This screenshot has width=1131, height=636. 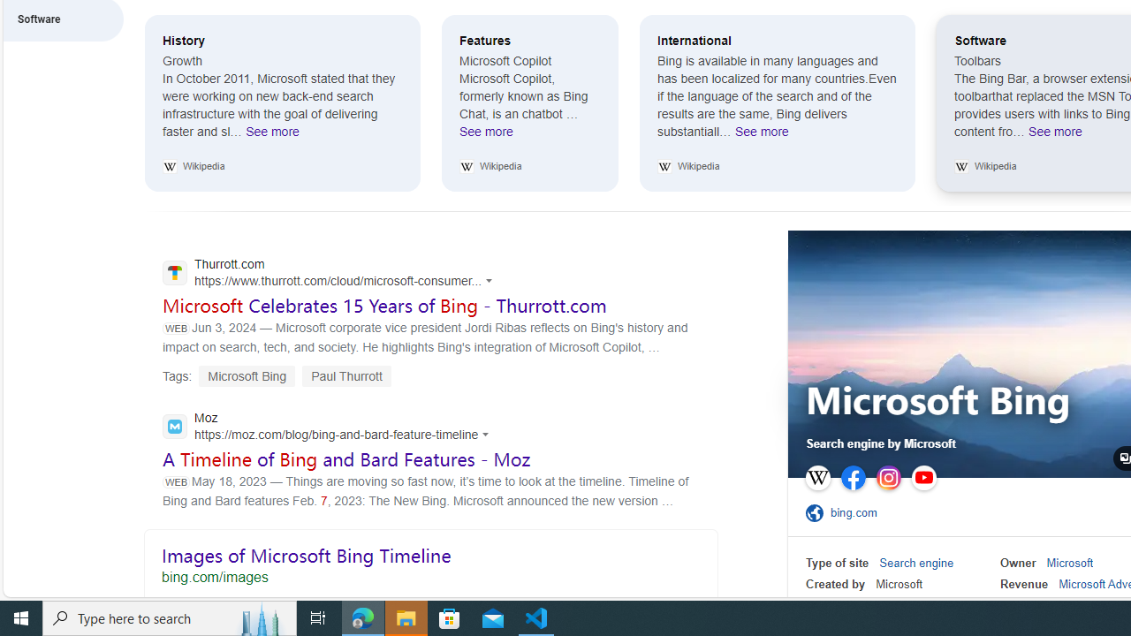 What do you see at coordinates (1069, 564) in the screenshot?
I see `Microsoft` at bounding box center [1069, 564].